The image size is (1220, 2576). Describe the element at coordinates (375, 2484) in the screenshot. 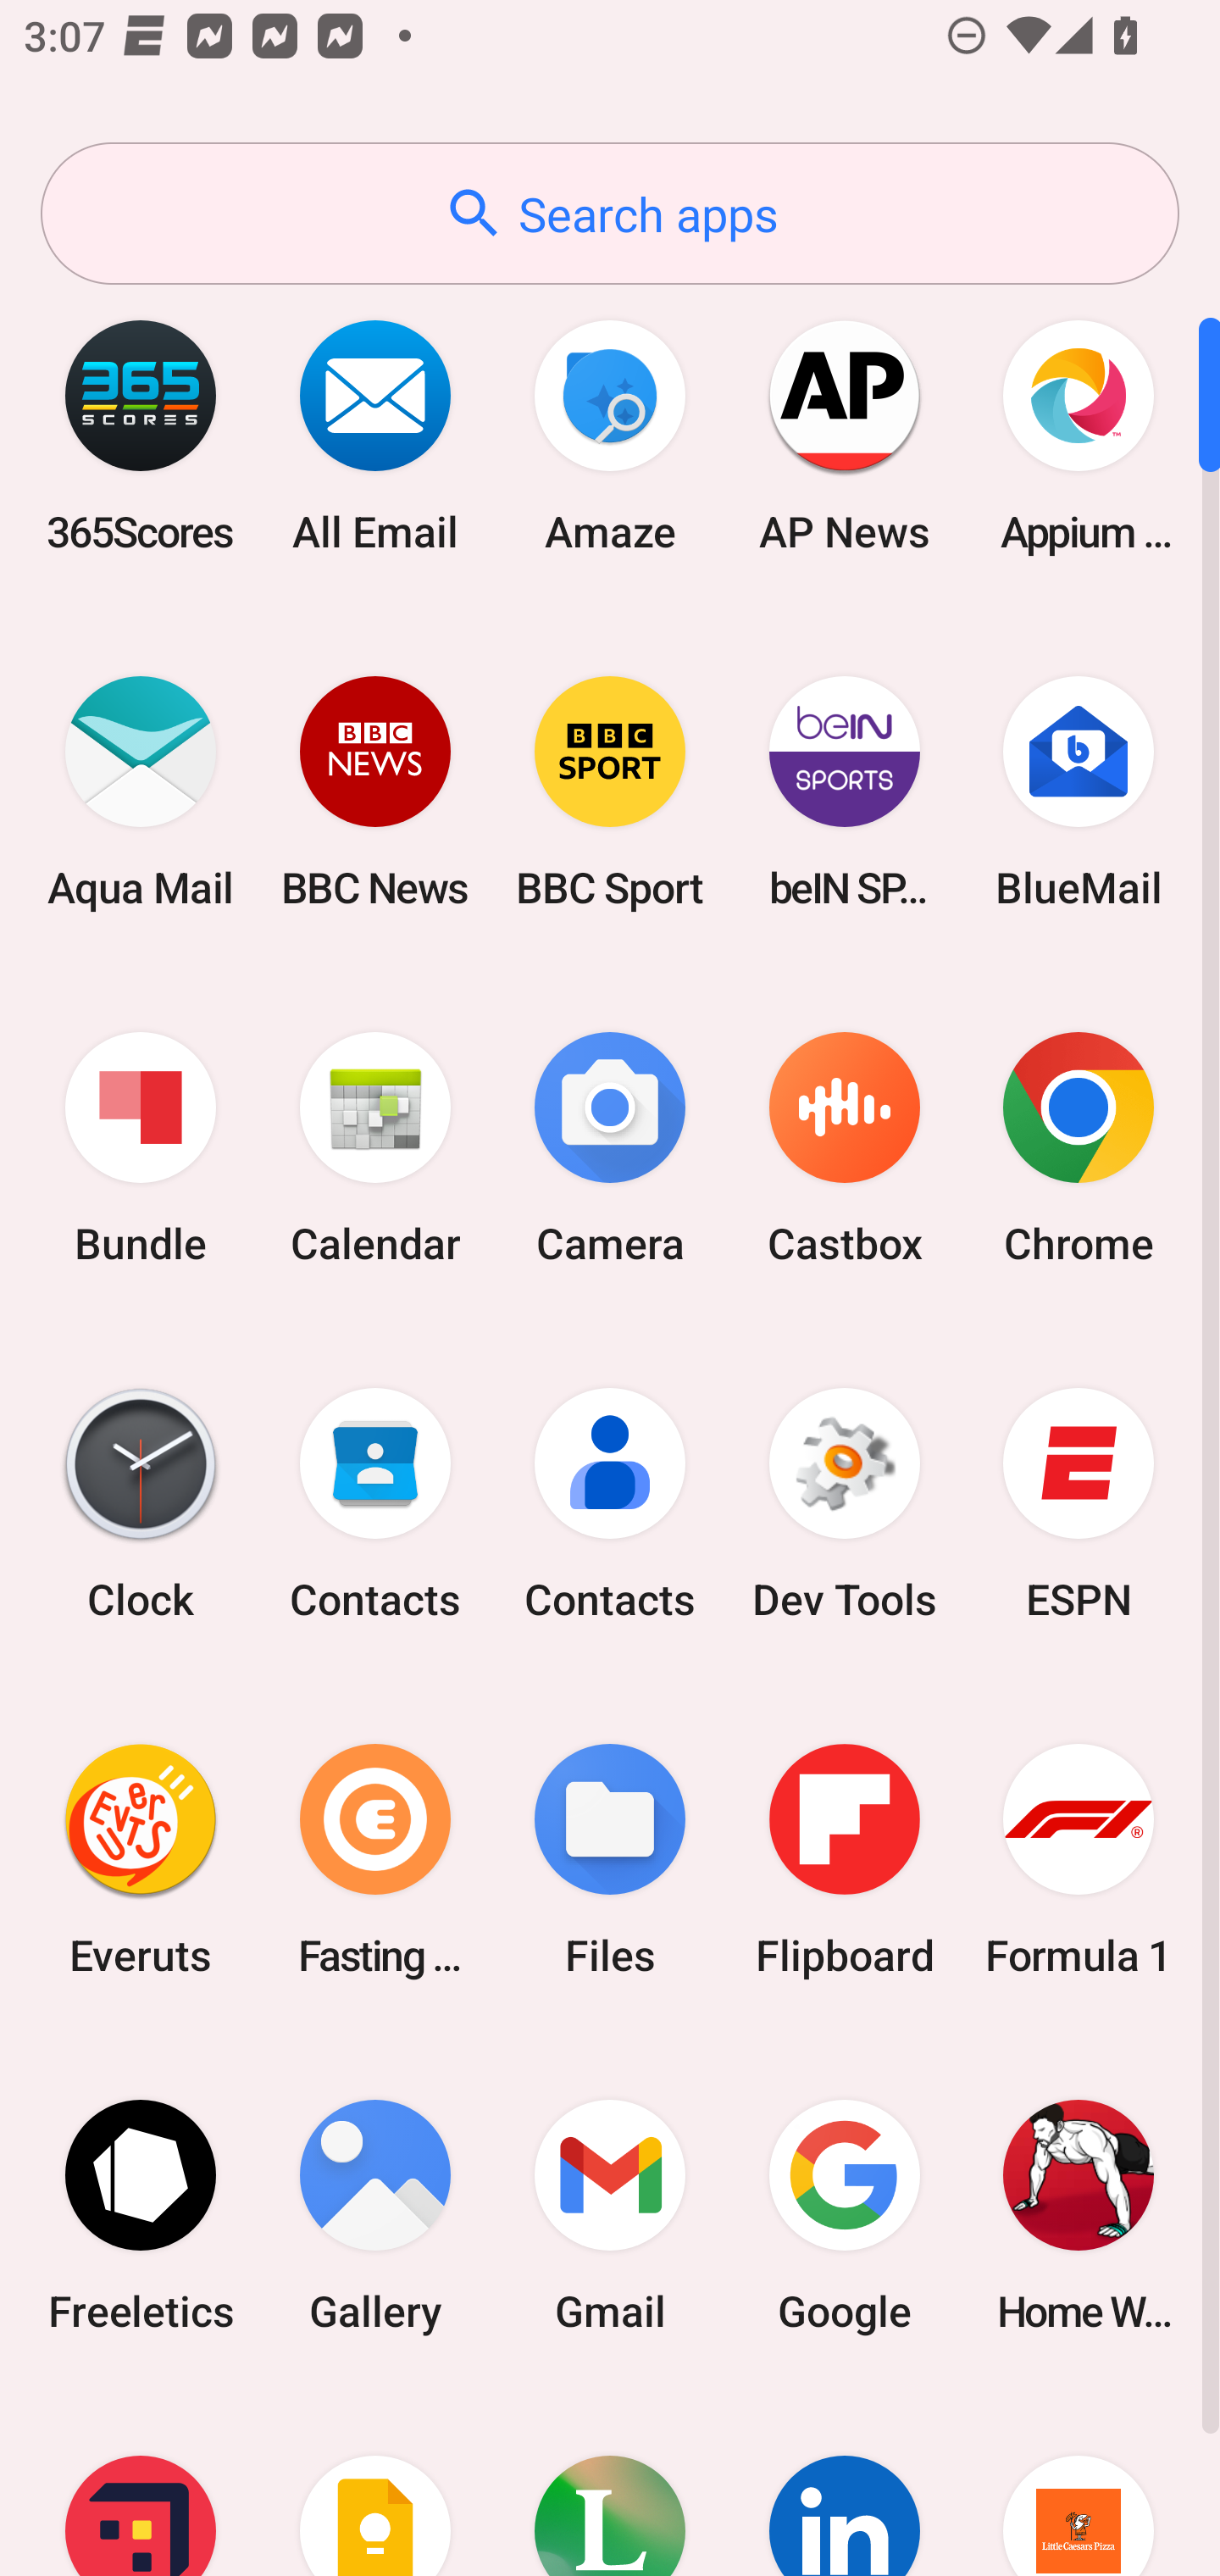

I see `Keep Notes` at that location.